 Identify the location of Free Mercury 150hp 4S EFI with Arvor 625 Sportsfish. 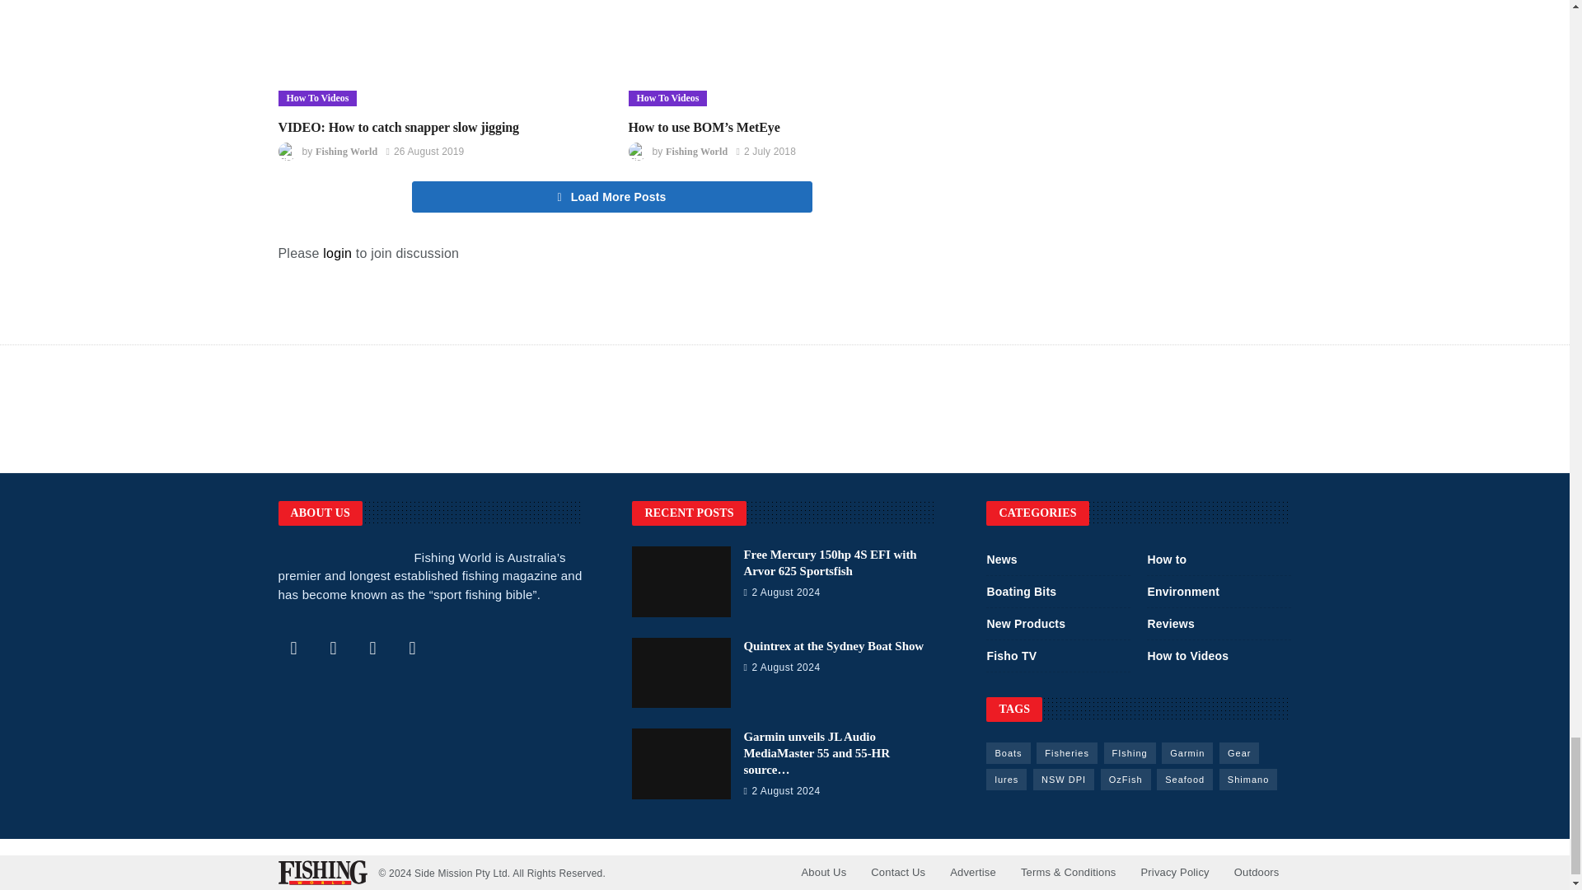
(681, 582).